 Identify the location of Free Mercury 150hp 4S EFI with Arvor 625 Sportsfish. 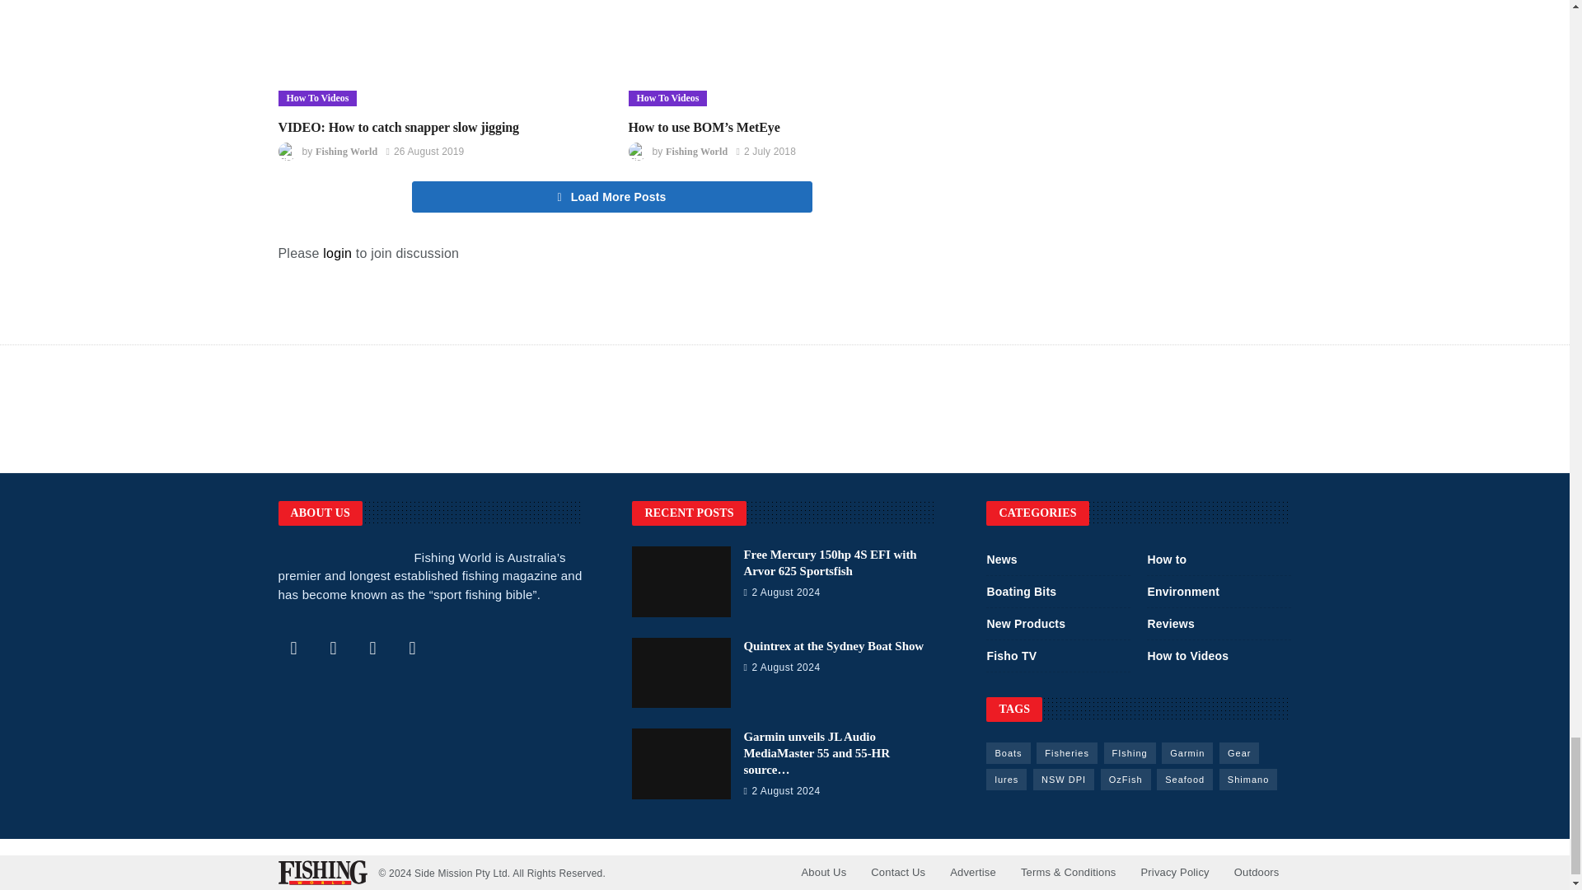
(681, 582).